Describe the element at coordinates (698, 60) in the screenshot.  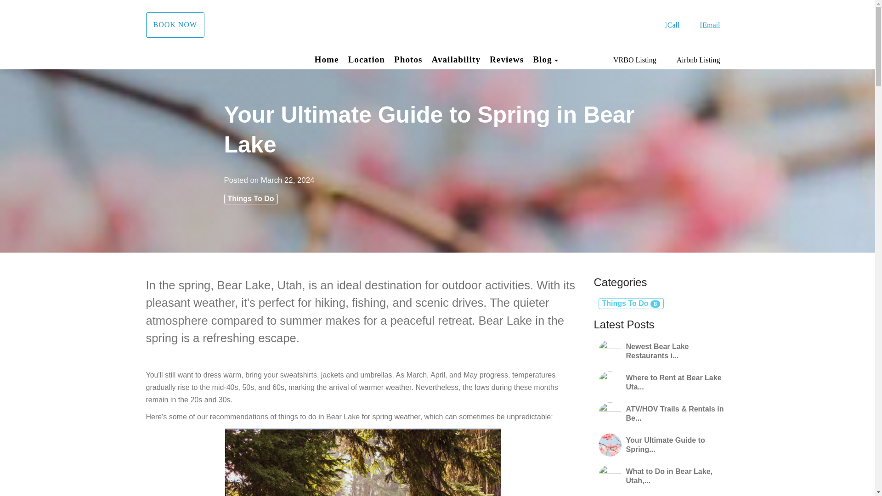
I see `Airbnb Listing` at that location.